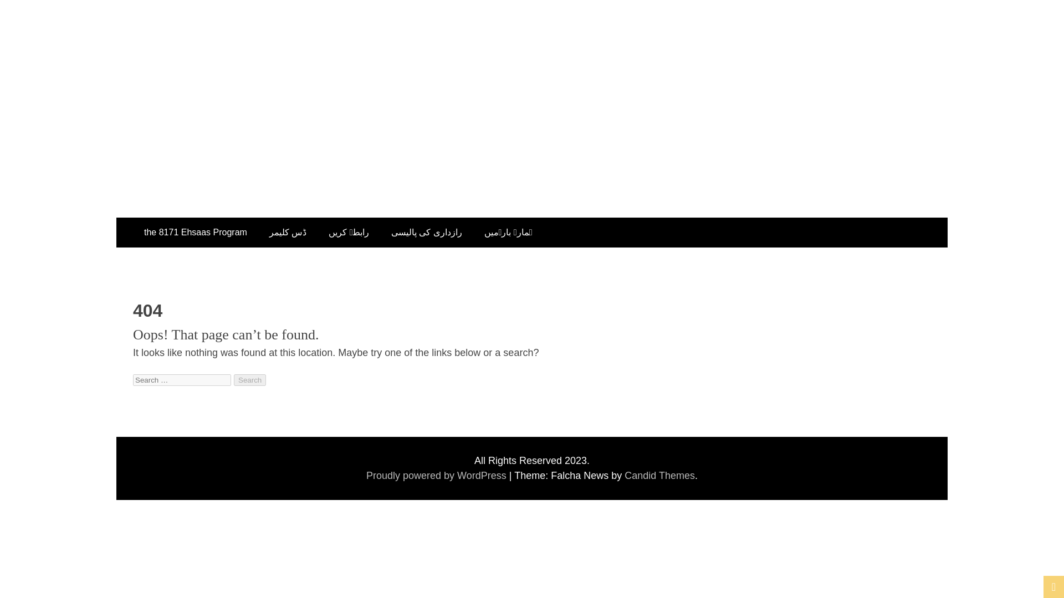  Describe the element at coordinates (438, 475) in the screenshot. I see `Proudly powered by WordPress` at that location.